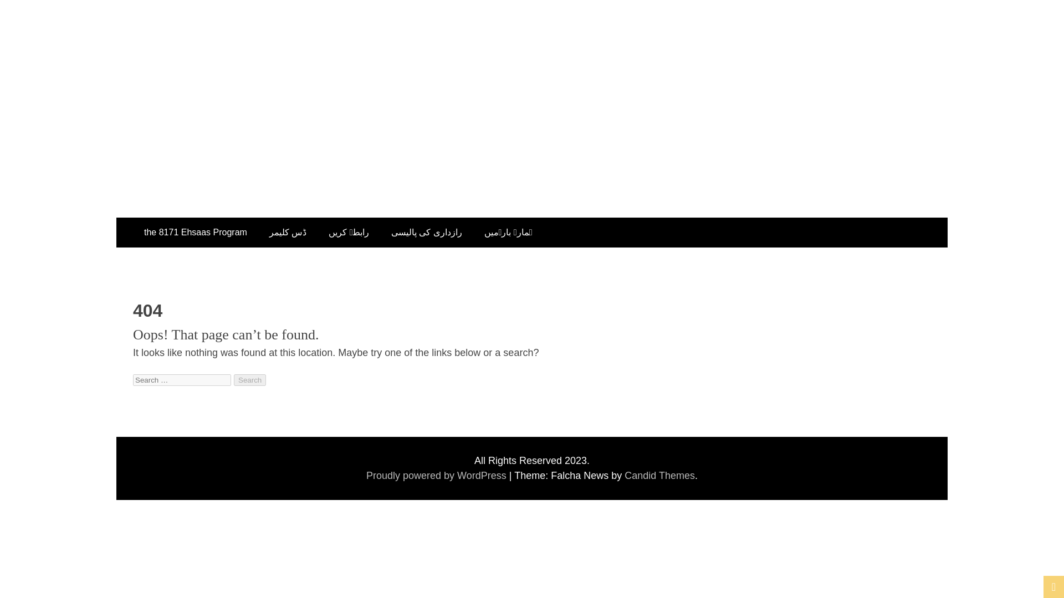  Describe the element at coordinates (438, 475) in the screenshot. I see `Proudly powered by WordPress` at that location.